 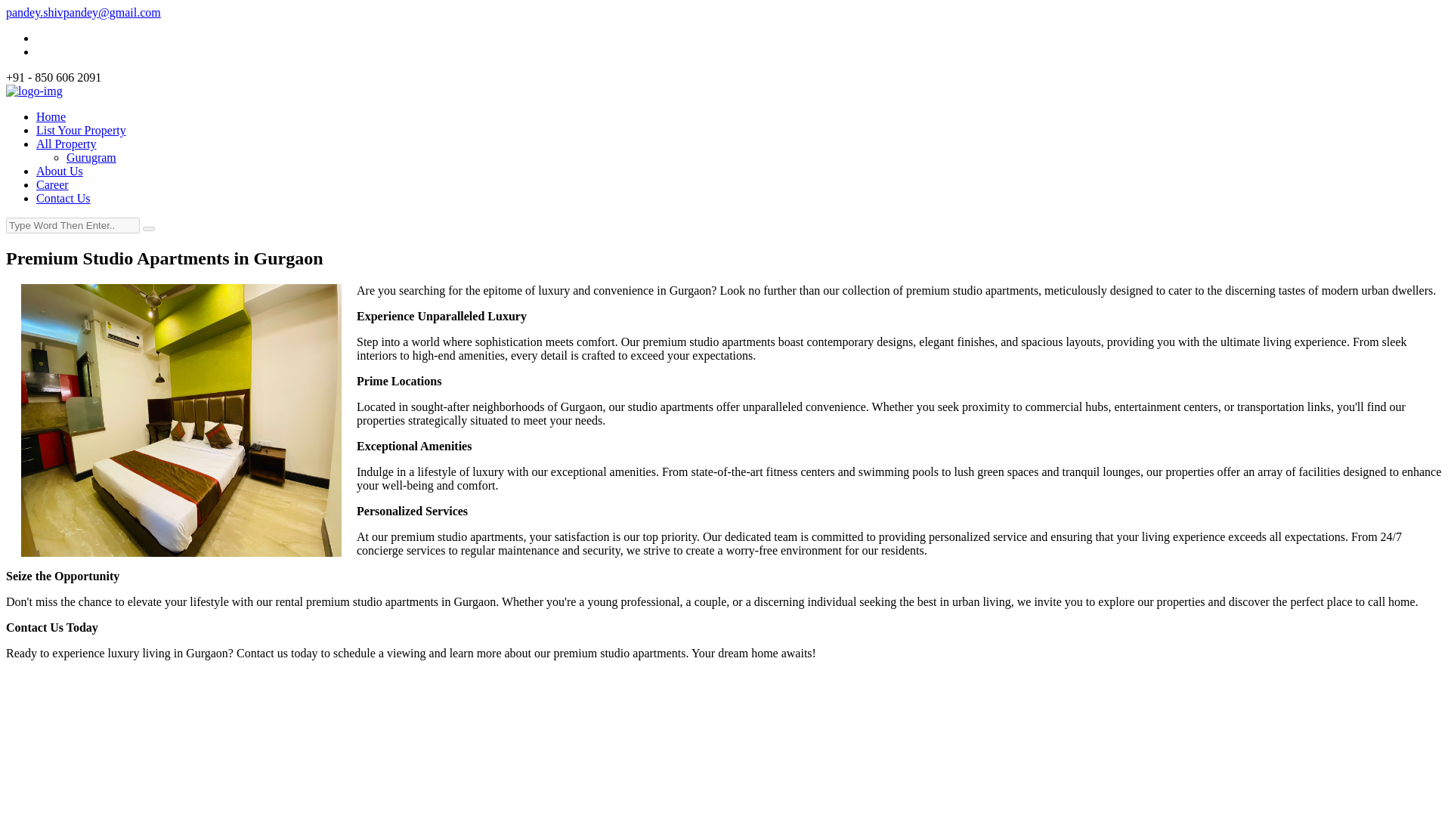 I want to click on Contact Us, so click(x=63, y=198).